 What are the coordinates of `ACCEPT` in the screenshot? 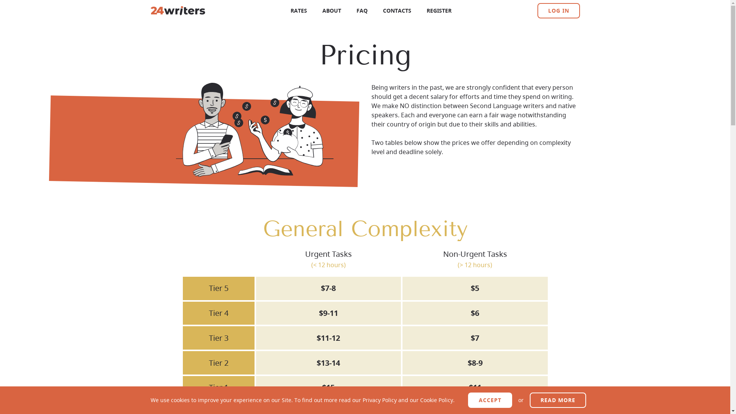 It's located at (490, 400).